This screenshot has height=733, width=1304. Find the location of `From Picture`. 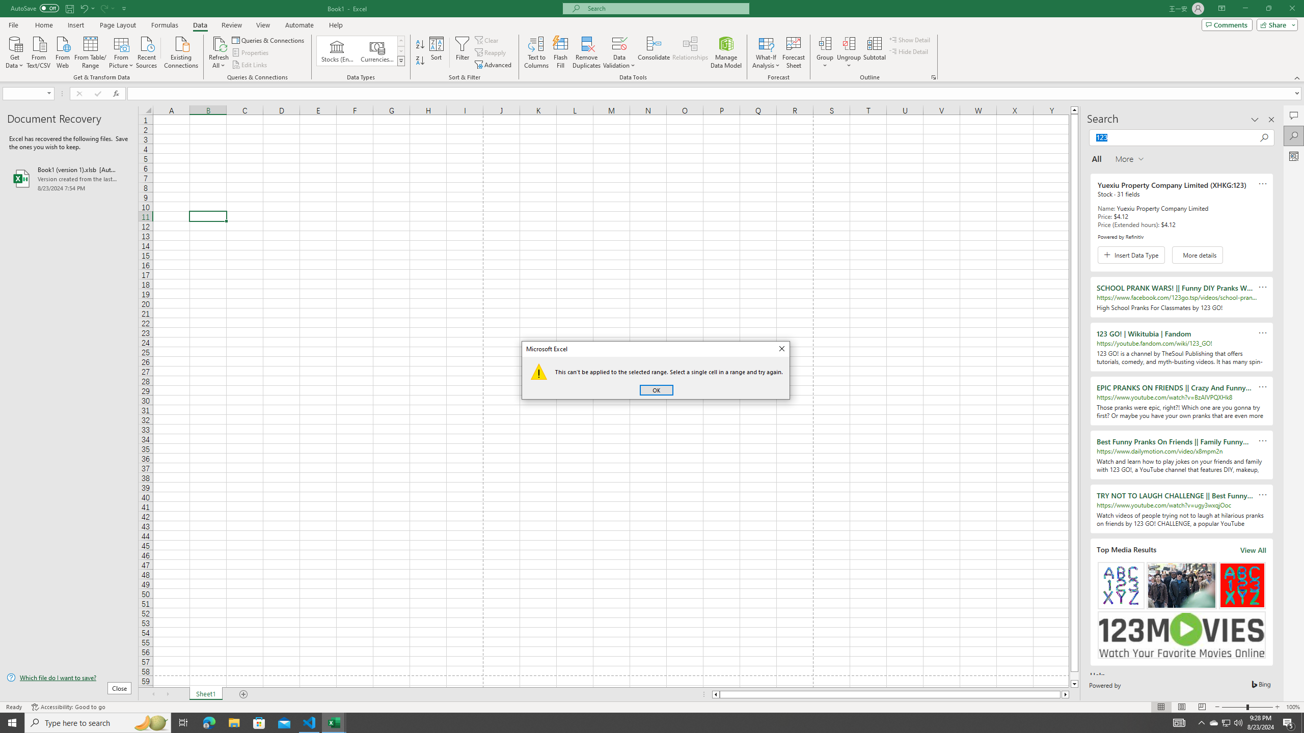

From Picture is located at coordinates (122, 51).